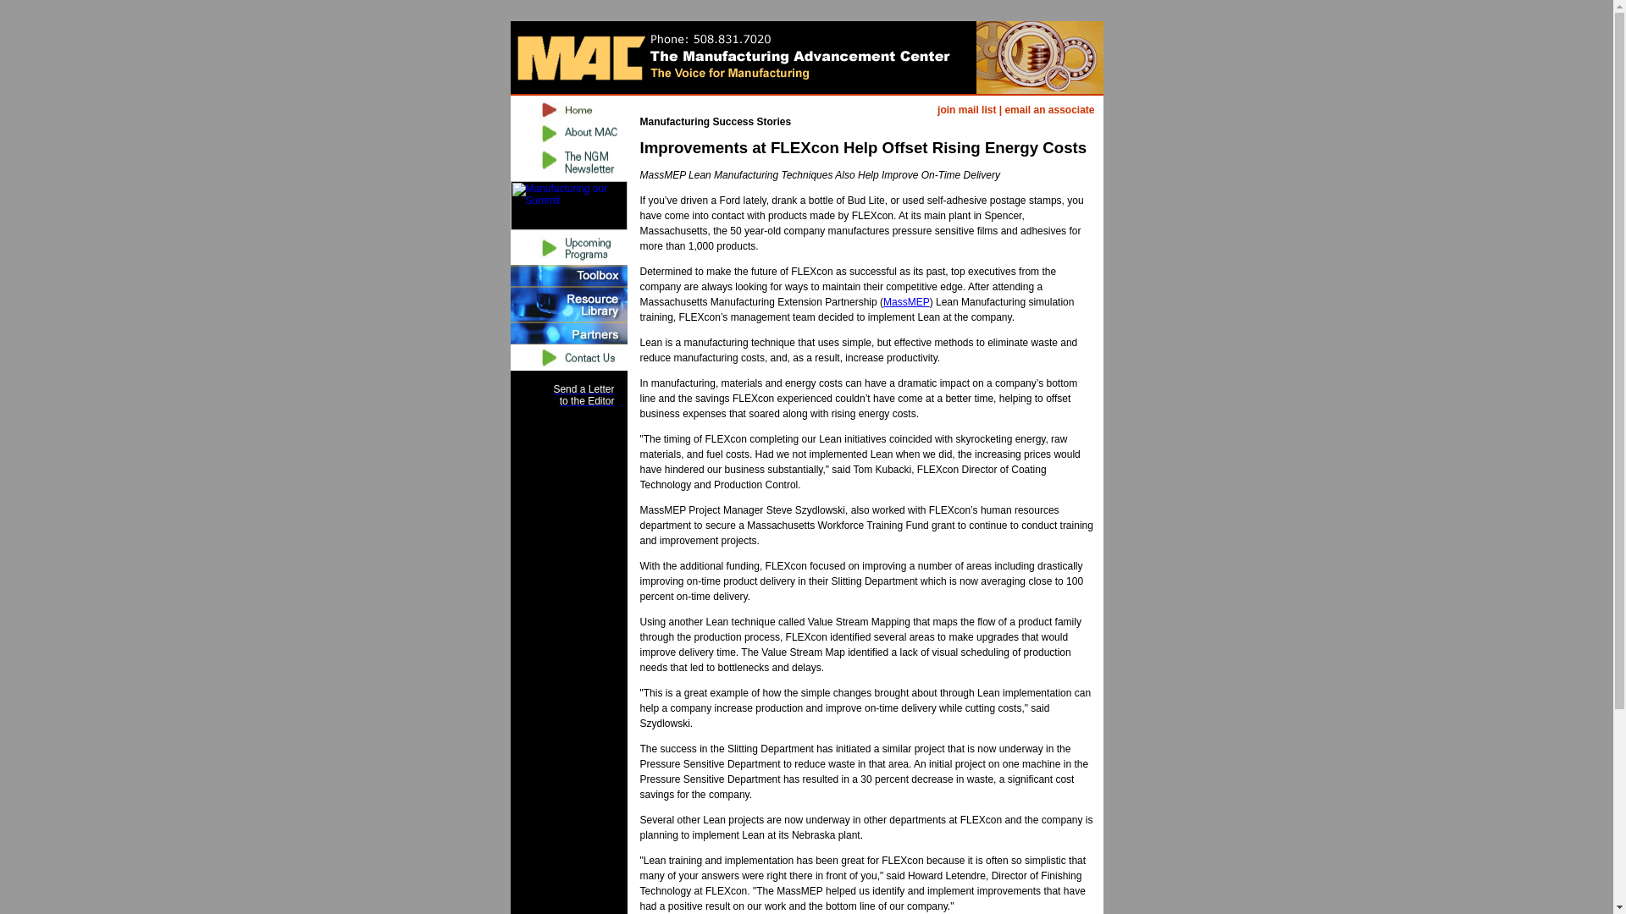 The width and height of the screenshot is (1626, 914). What do you see at coordinates (1049, 110) in the screenshot?
I see `Email and Associate` at bounding box center [1049, 110].